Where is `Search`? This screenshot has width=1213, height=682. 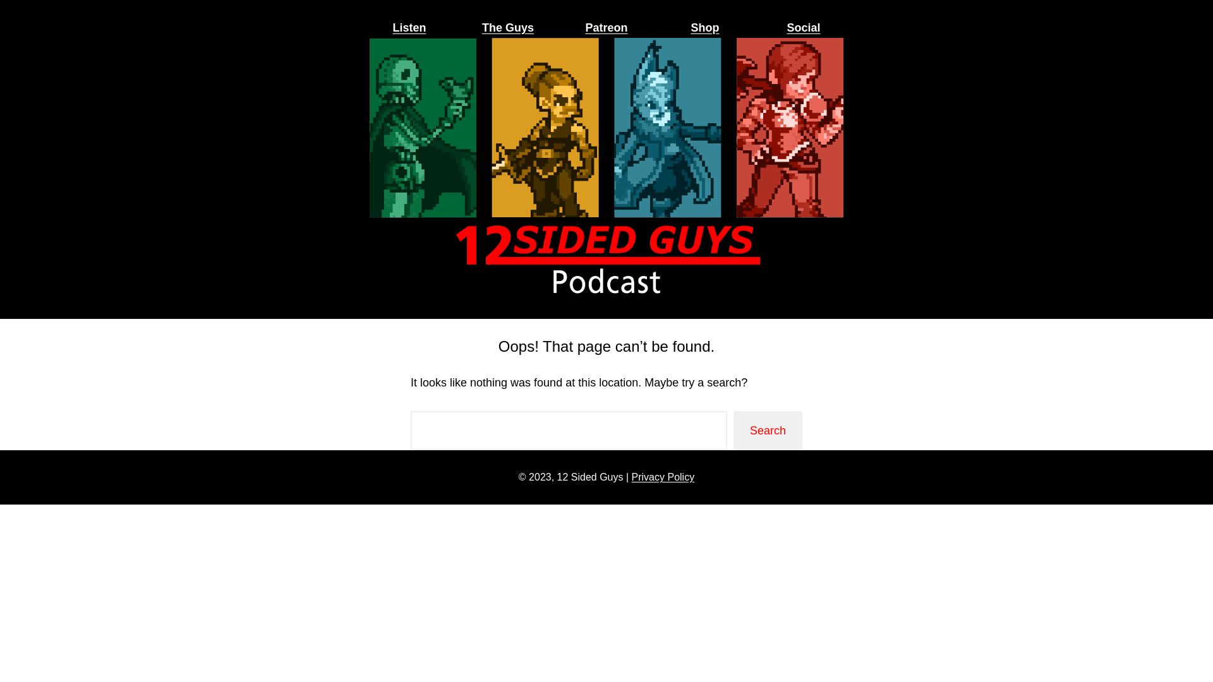 Search is located at coordinates (768, 431).